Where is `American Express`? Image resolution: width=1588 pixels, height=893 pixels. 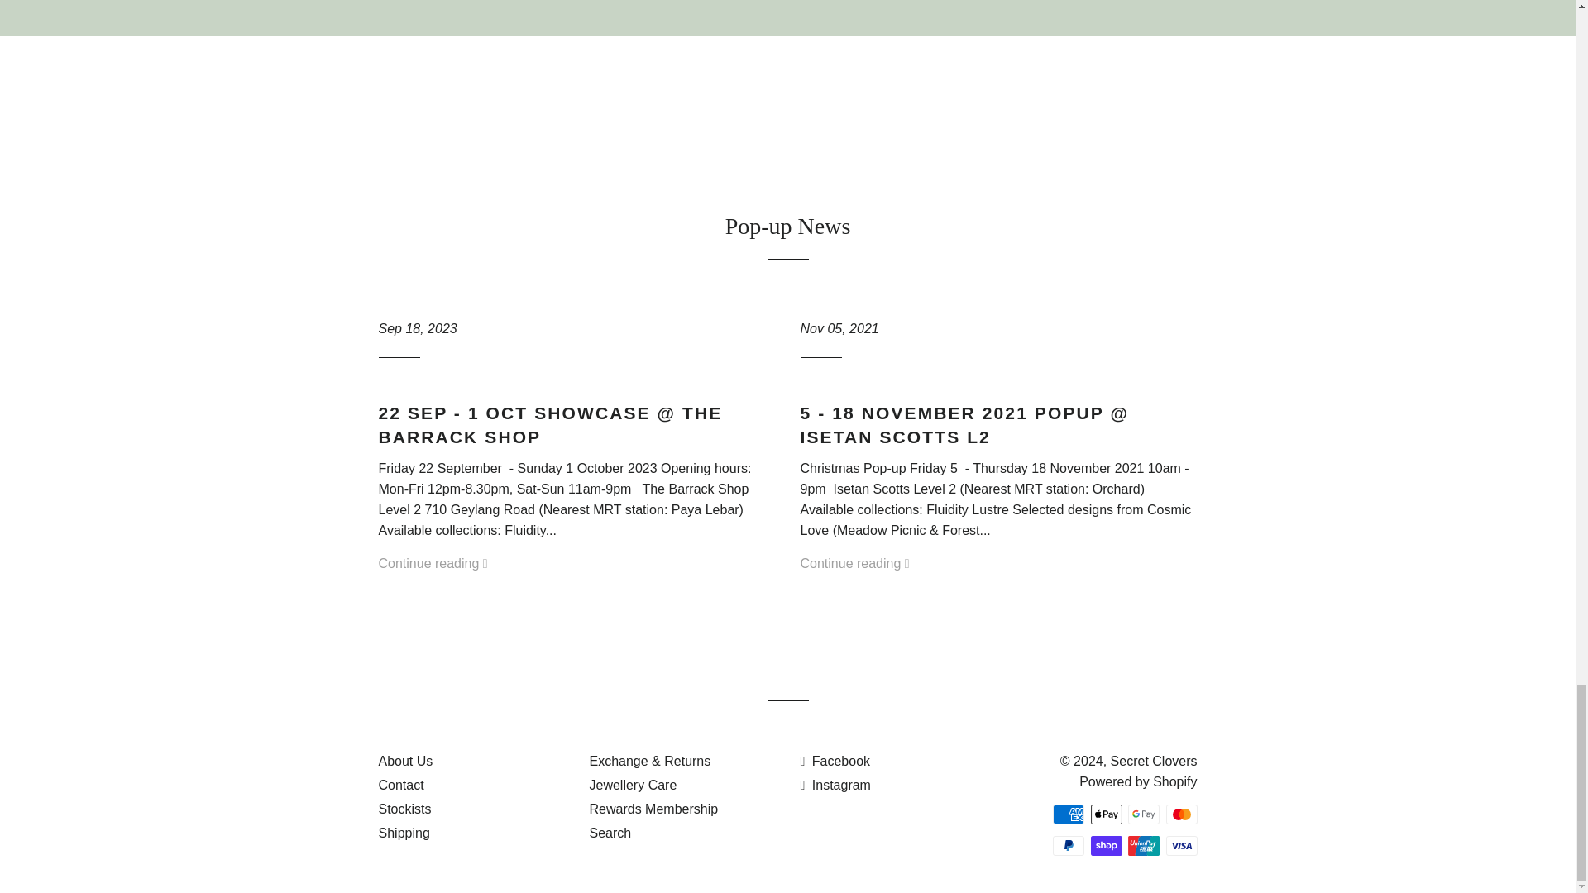 American Express is located at coordinates (1069, 814).